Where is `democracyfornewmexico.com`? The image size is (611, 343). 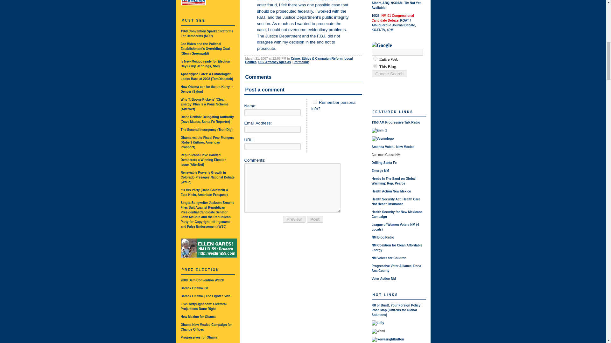 democracyfornewmexico.com is located at coordinates (375, 58).